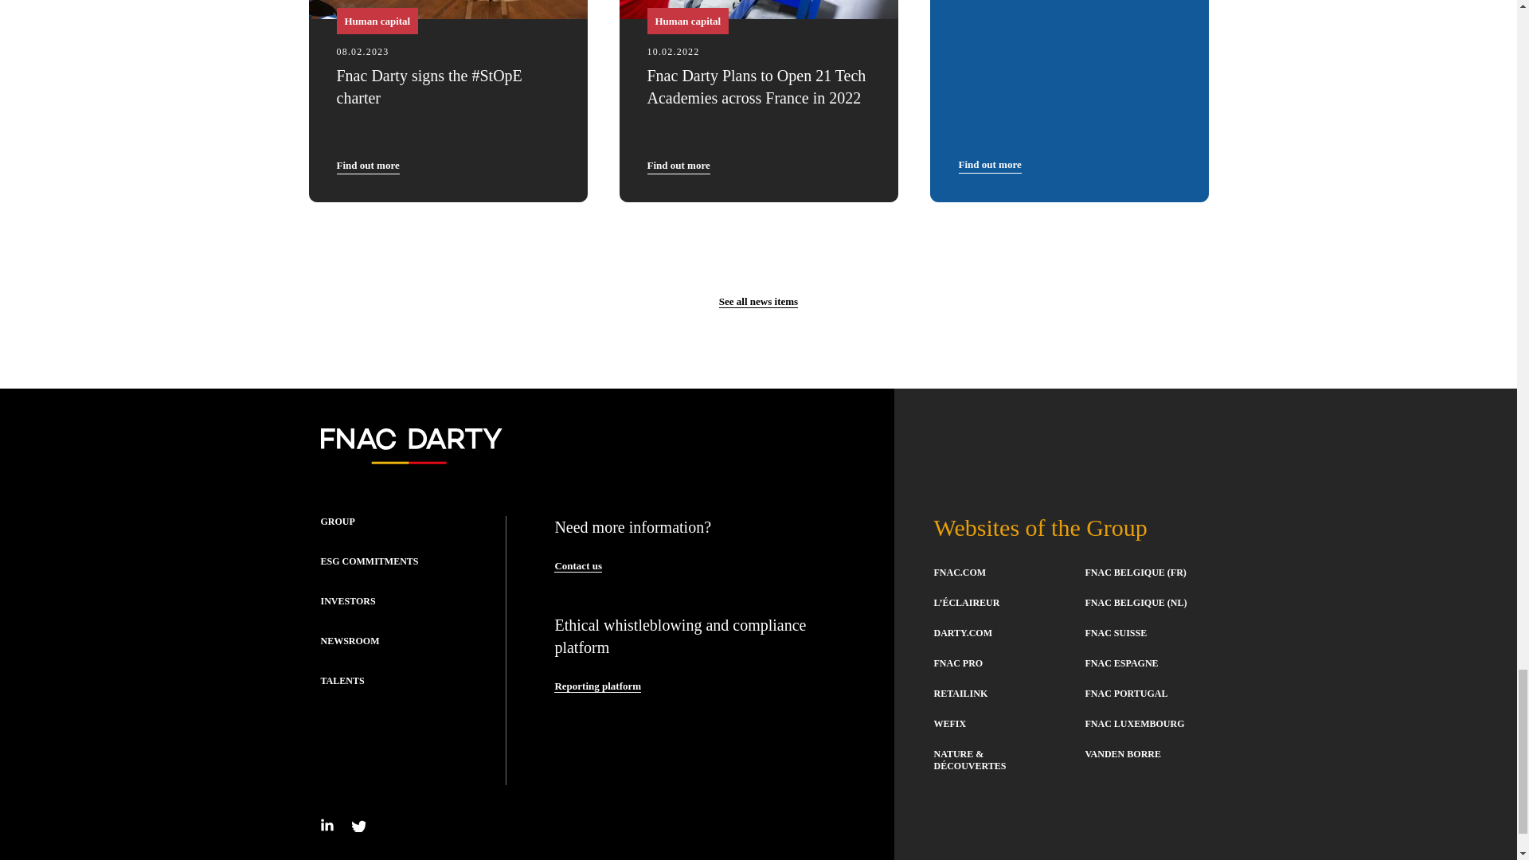  Describe the element at coordinates (368, 166) in the screenshot. I see `Find out more` at that location.